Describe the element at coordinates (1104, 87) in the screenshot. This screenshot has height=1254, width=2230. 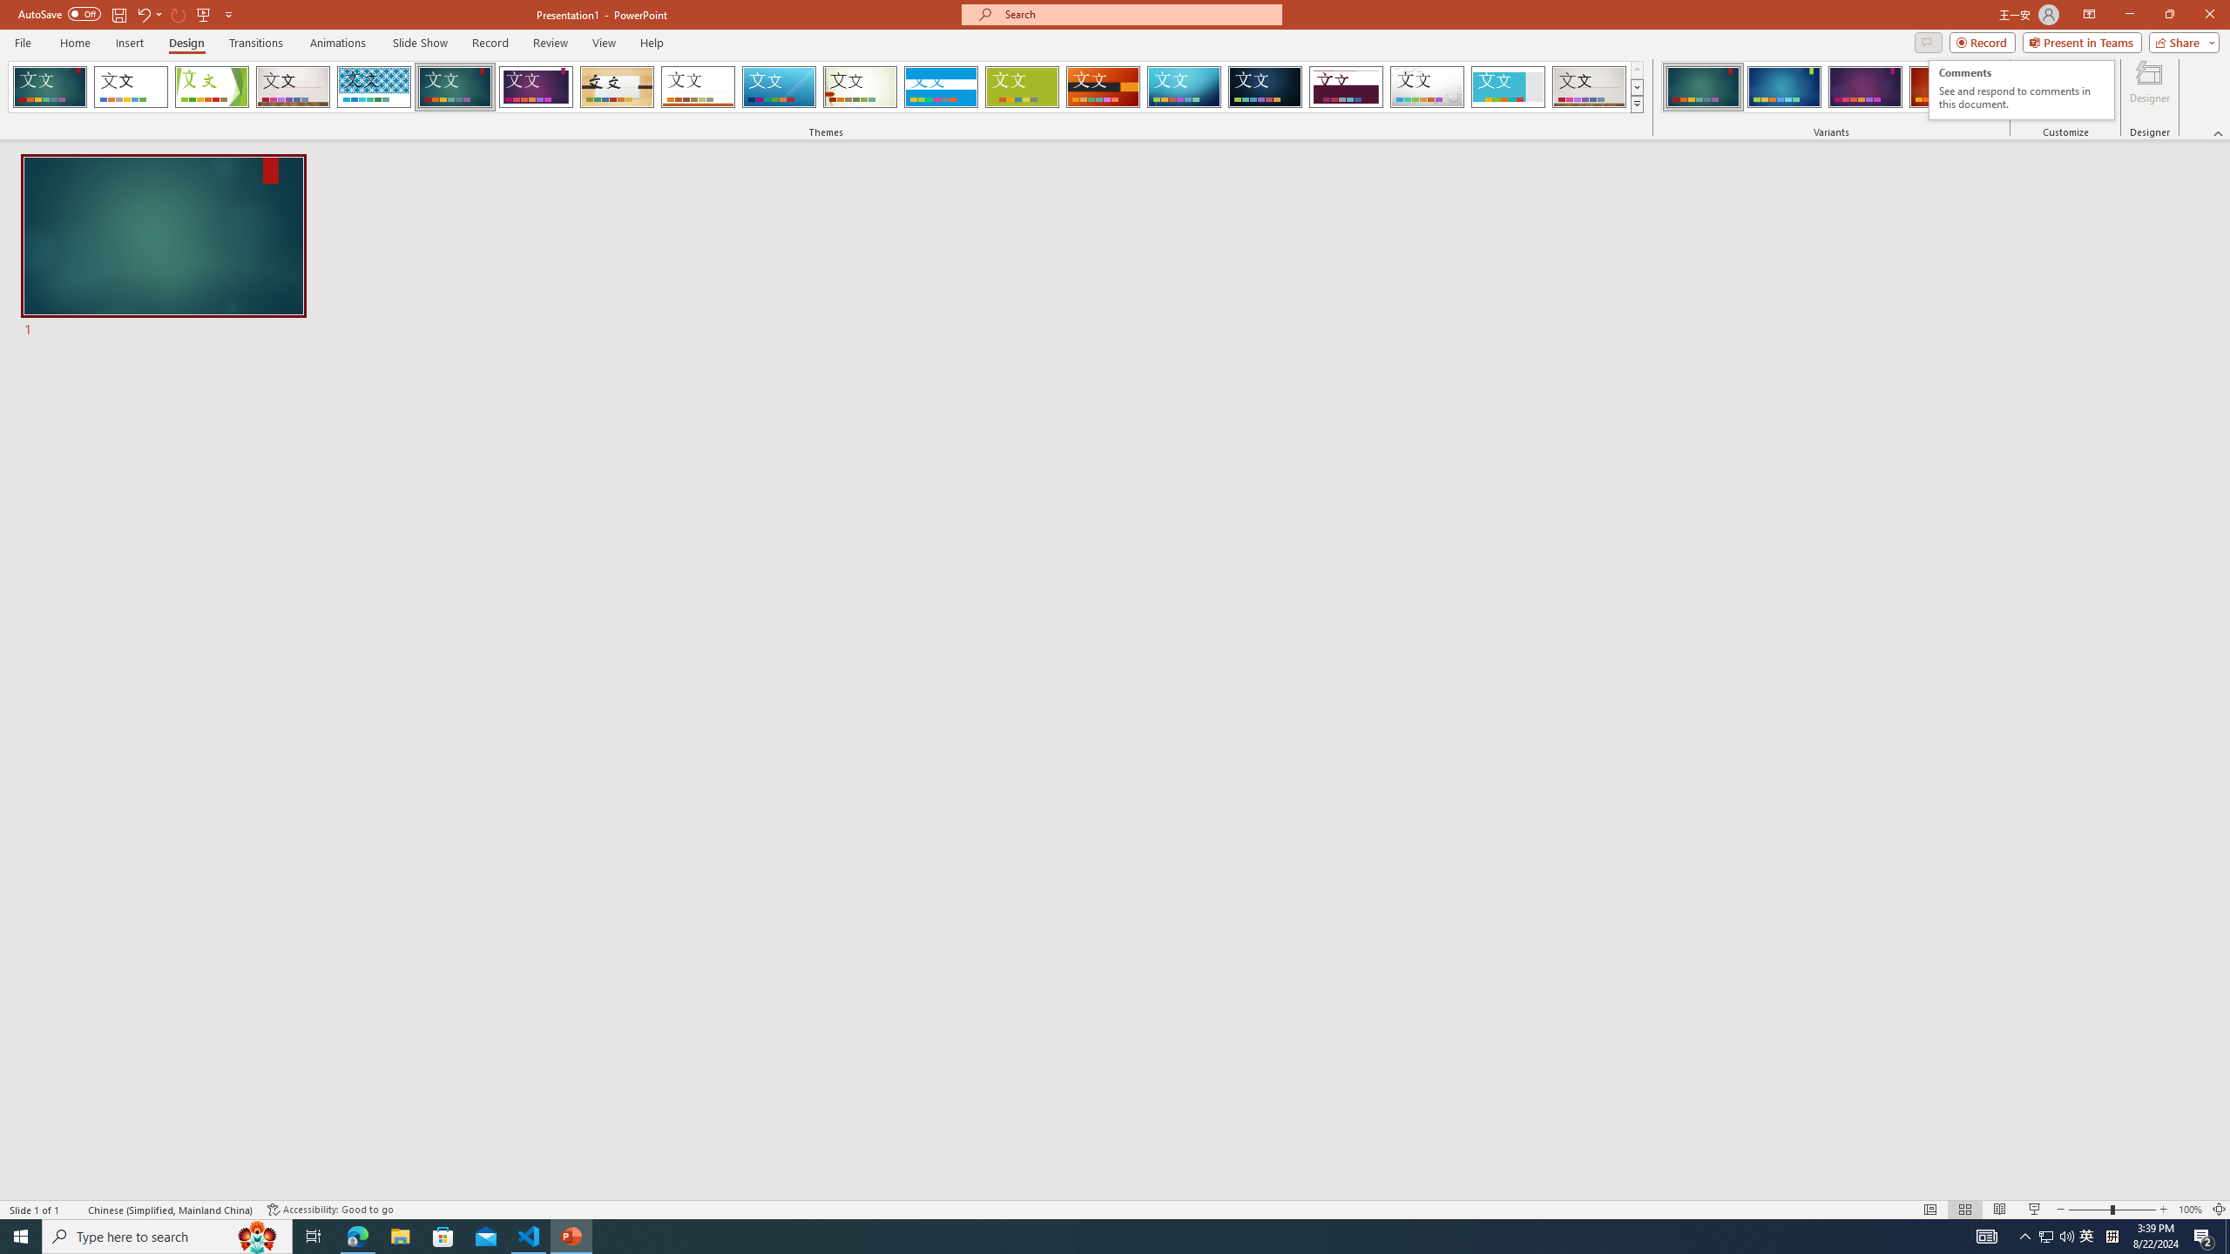
I see `Berlin Loading Preview...` at that location.